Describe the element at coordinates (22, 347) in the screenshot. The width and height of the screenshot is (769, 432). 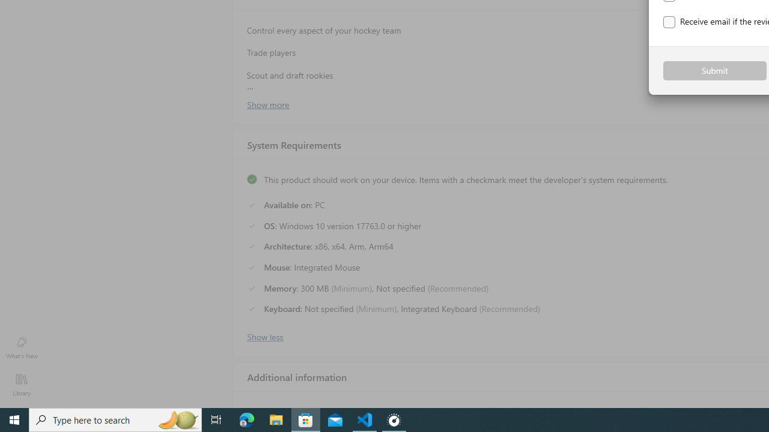
I see `What's New` at that location.